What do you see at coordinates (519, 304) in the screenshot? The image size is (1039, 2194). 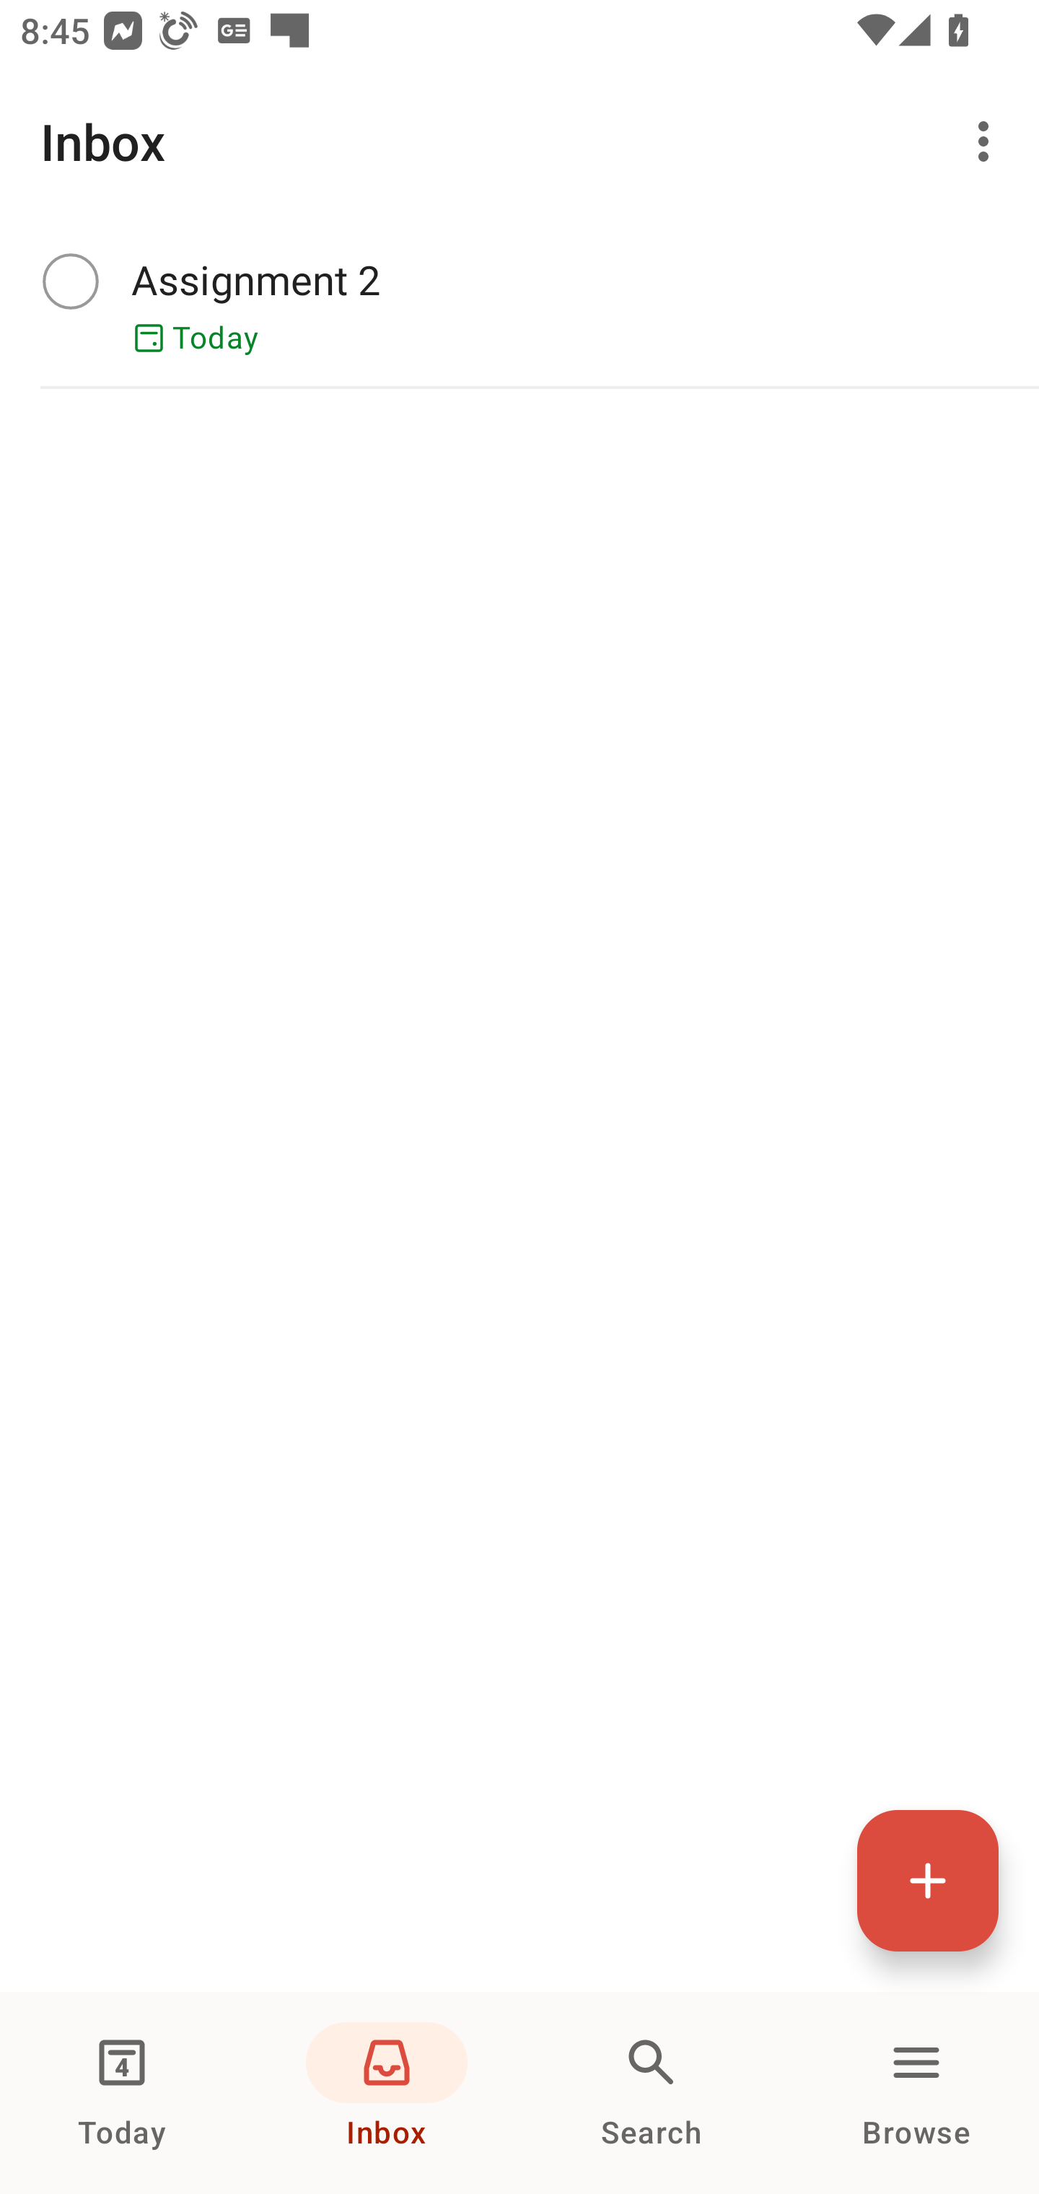 I see `Complete Assignment 2 Today` at bounding box center [519, 304].